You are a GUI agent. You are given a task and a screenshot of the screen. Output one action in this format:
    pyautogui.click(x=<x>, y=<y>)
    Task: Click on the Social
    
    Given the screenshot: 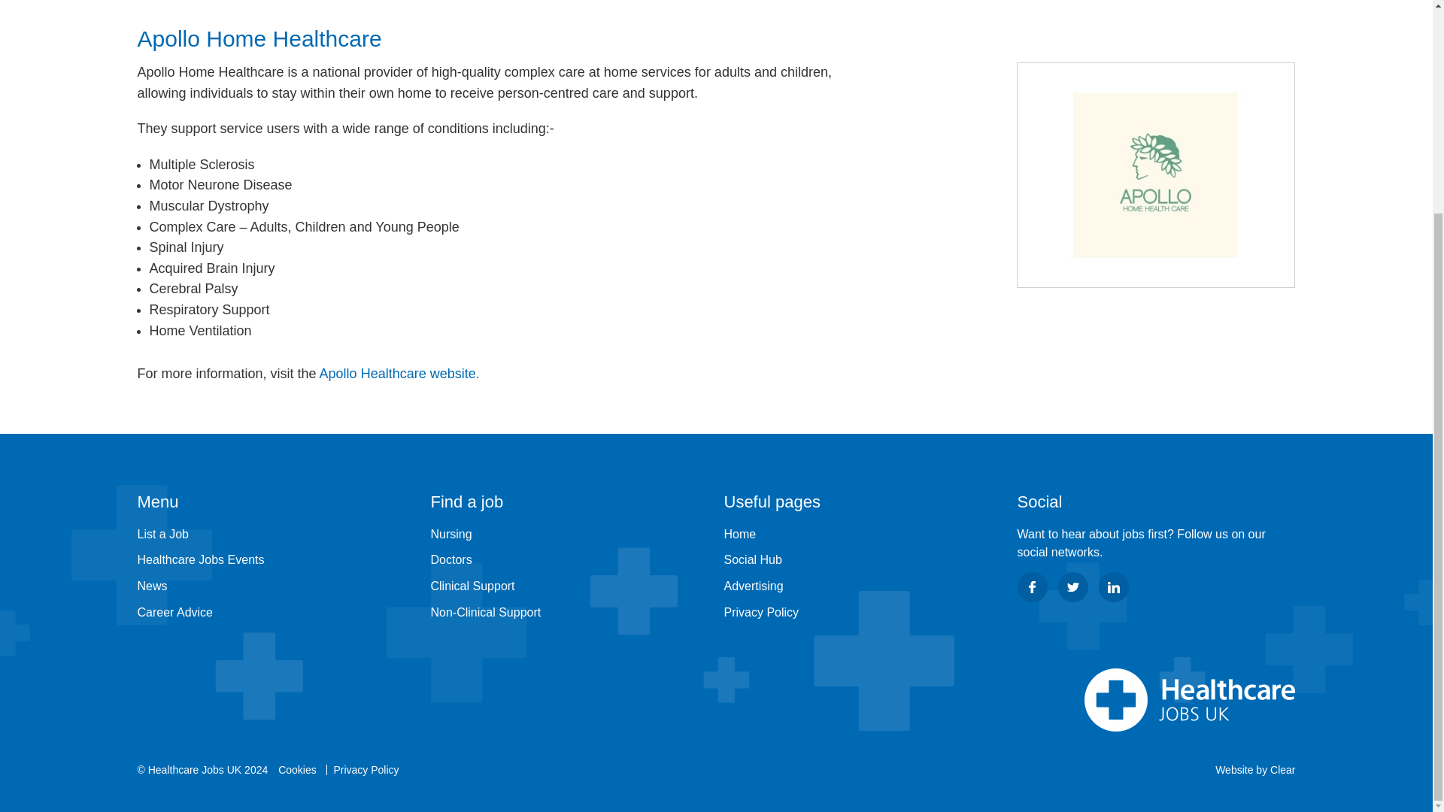 What is the action you would take?
    pyautogui.click(x=1155, y=502)
    